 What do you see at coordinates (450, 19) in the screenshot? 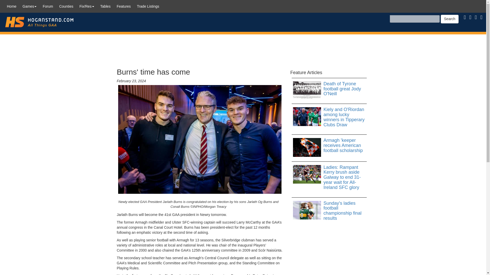
I see `Search` at bounding box center [450, 19].